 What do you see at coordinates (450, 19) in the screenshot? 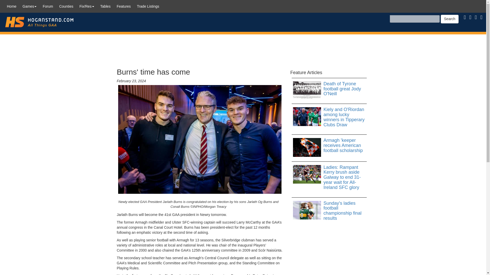
I see `Search` at bounding box center [450, 19].